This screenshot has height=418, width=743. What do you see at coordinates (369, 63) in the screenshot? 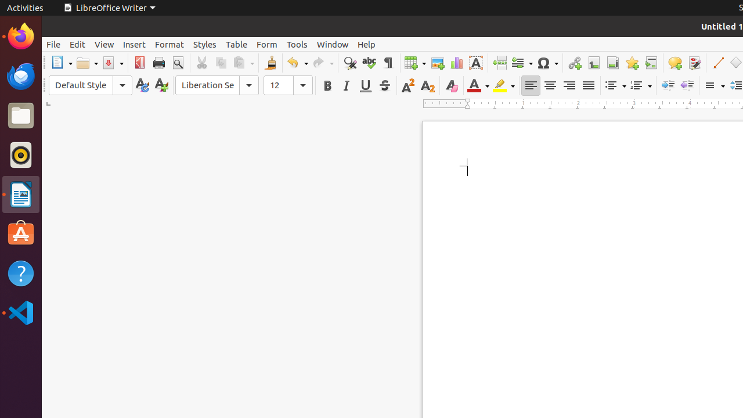
I see `Spelling` at bounding box center [369, 63].